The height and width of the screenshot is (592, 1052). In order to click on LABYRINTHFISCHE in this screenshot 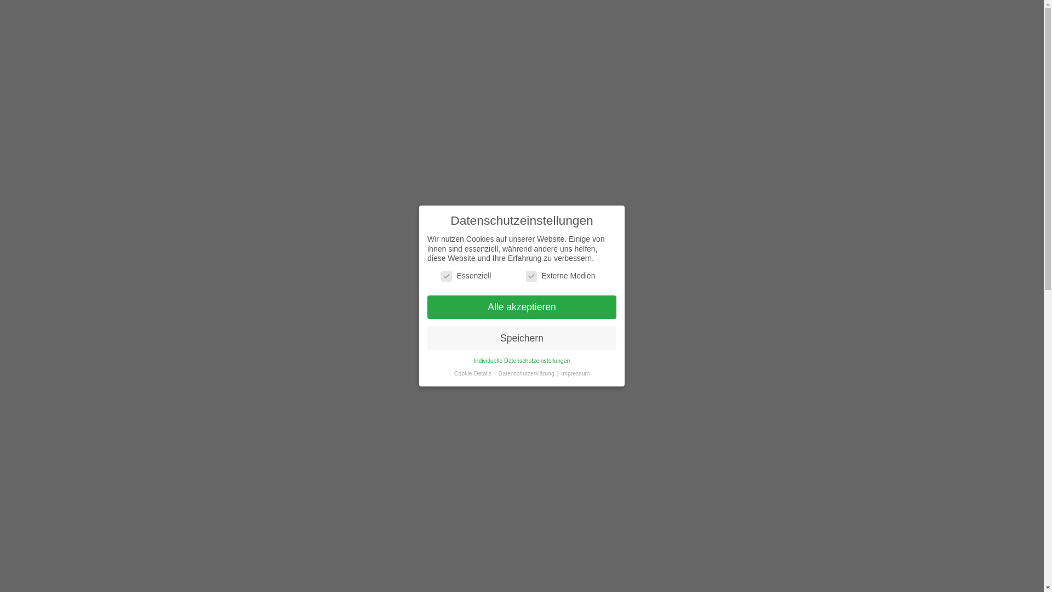, I will do `click(607, 43)`.